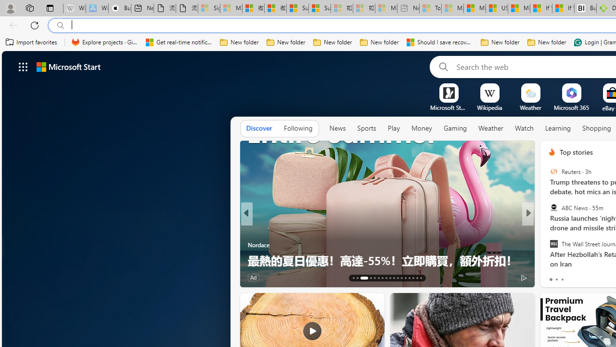  I want to click on AutomationID: tab-22, so click(394, 278).